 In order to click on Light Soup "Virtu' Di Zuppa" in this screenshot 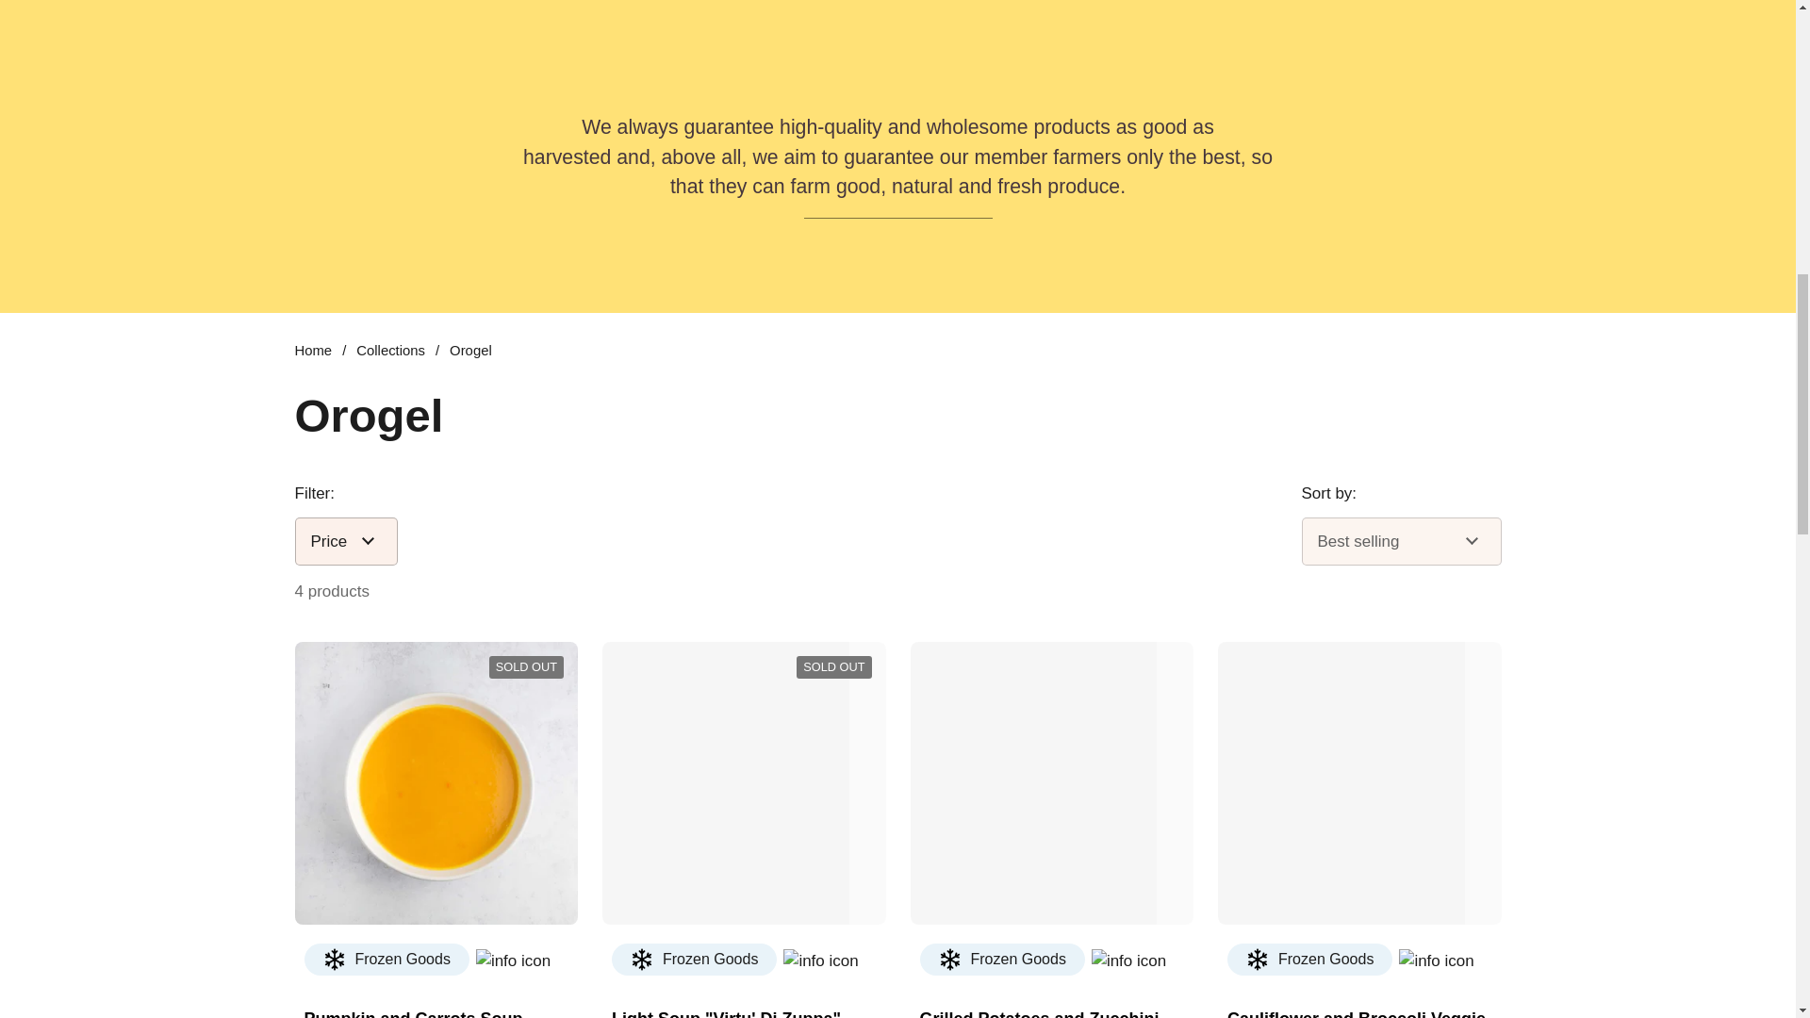, I will do `click(726, 1012)`.